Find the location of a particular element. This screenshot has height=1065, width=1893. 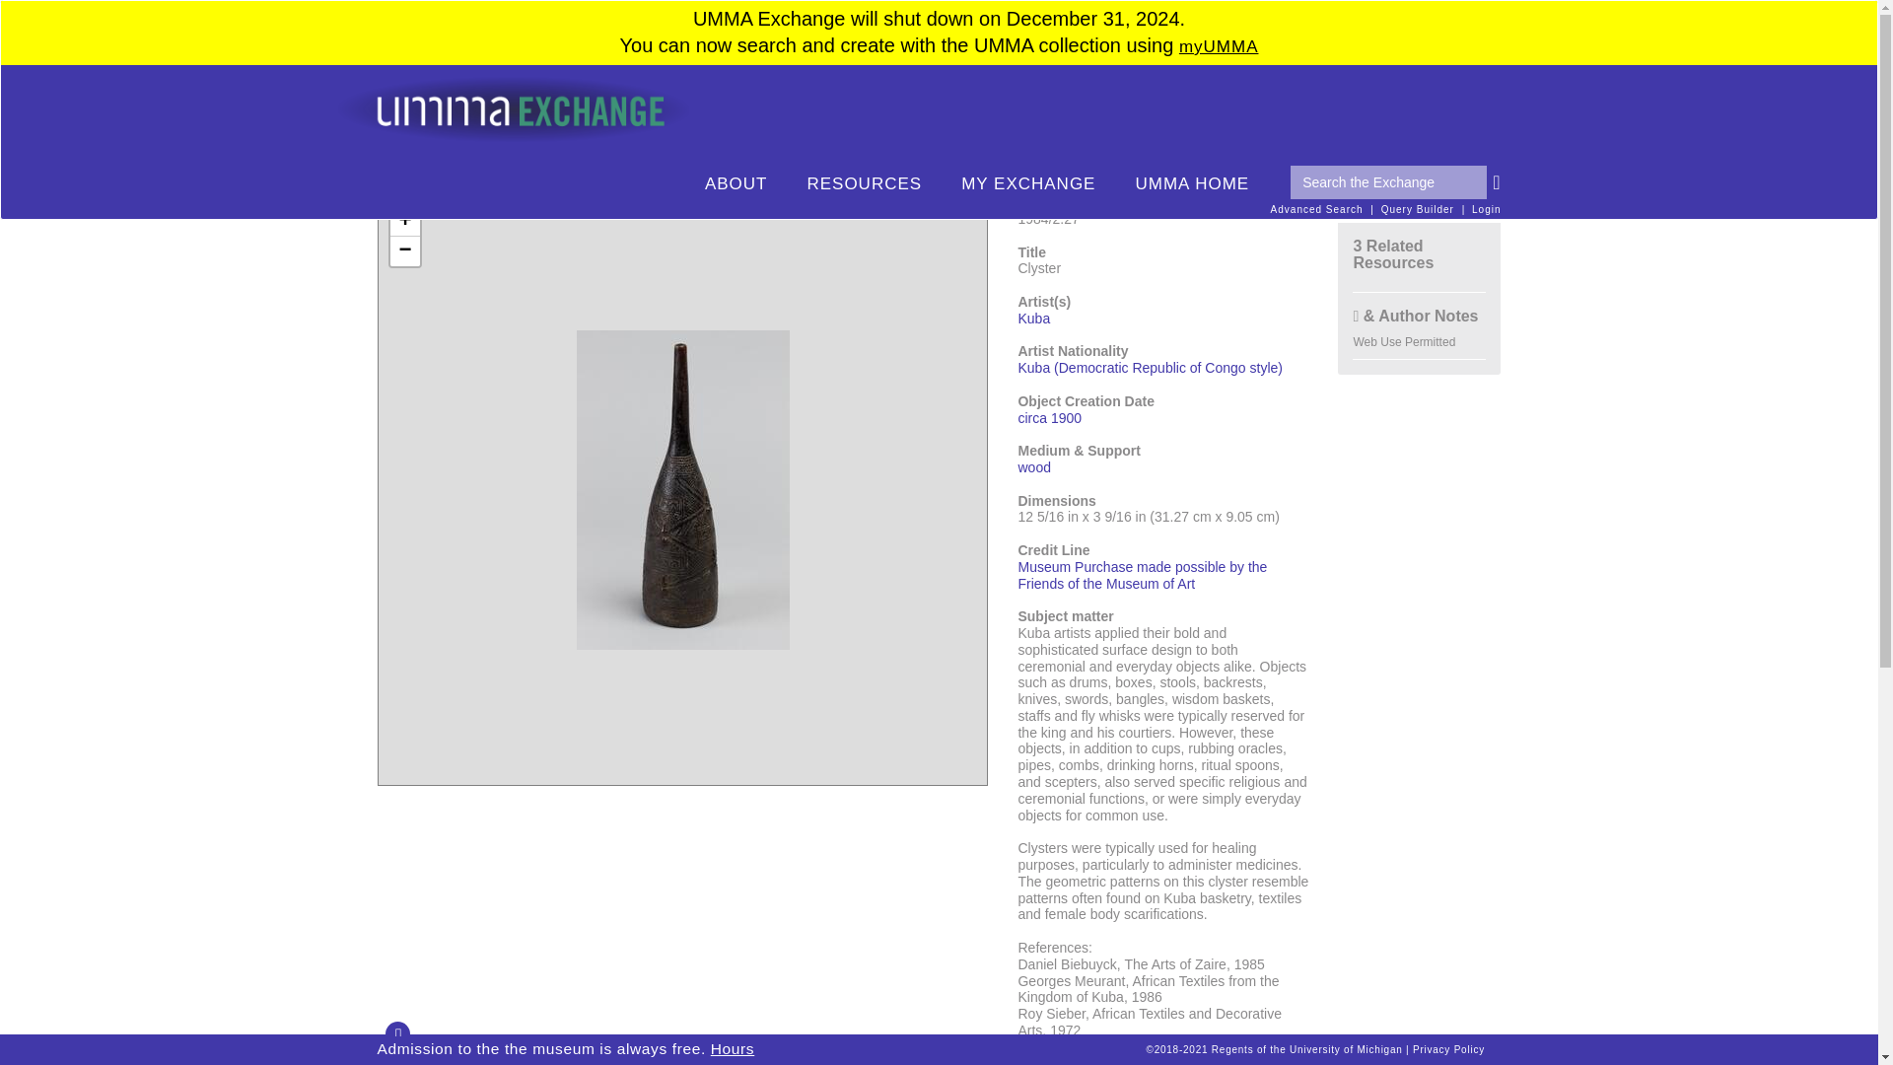

RESOURCES is located at coordinates (864, 184).